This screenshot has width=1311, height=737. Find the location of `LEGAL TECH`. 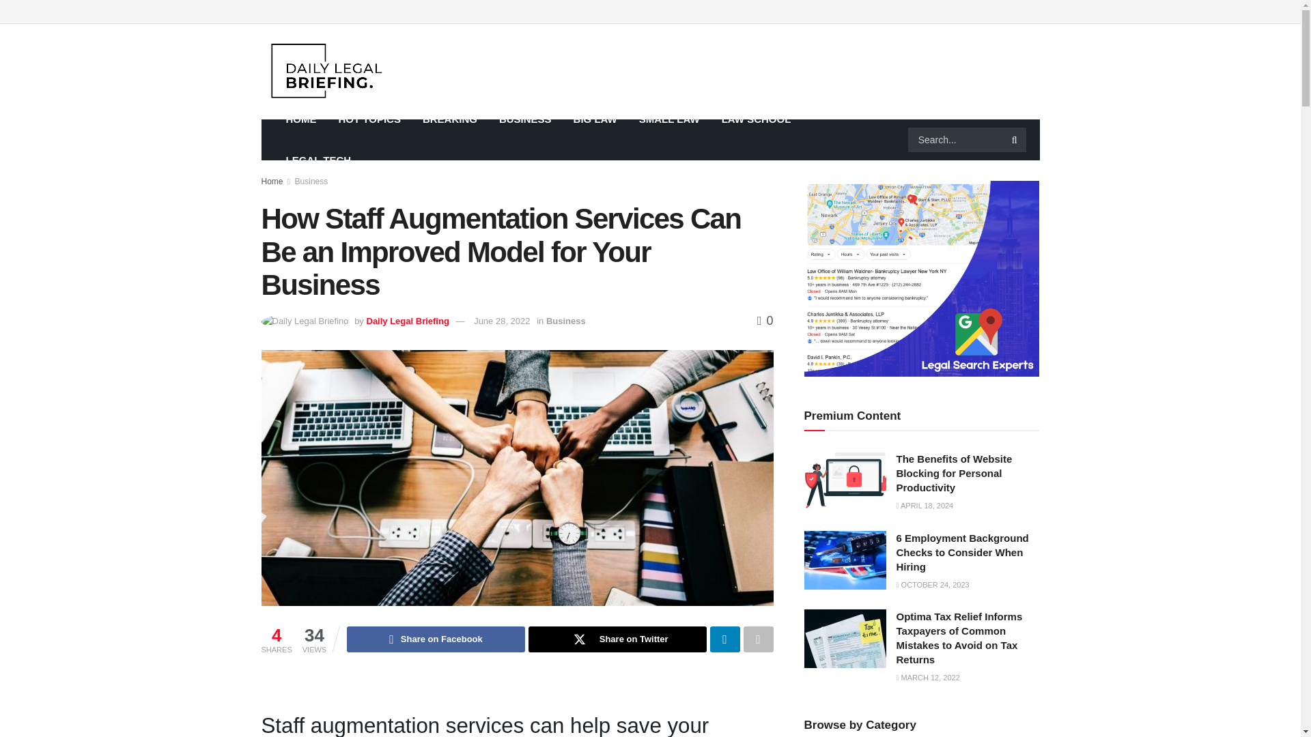

LEGAL TECH is located at coordinates (318, 160).